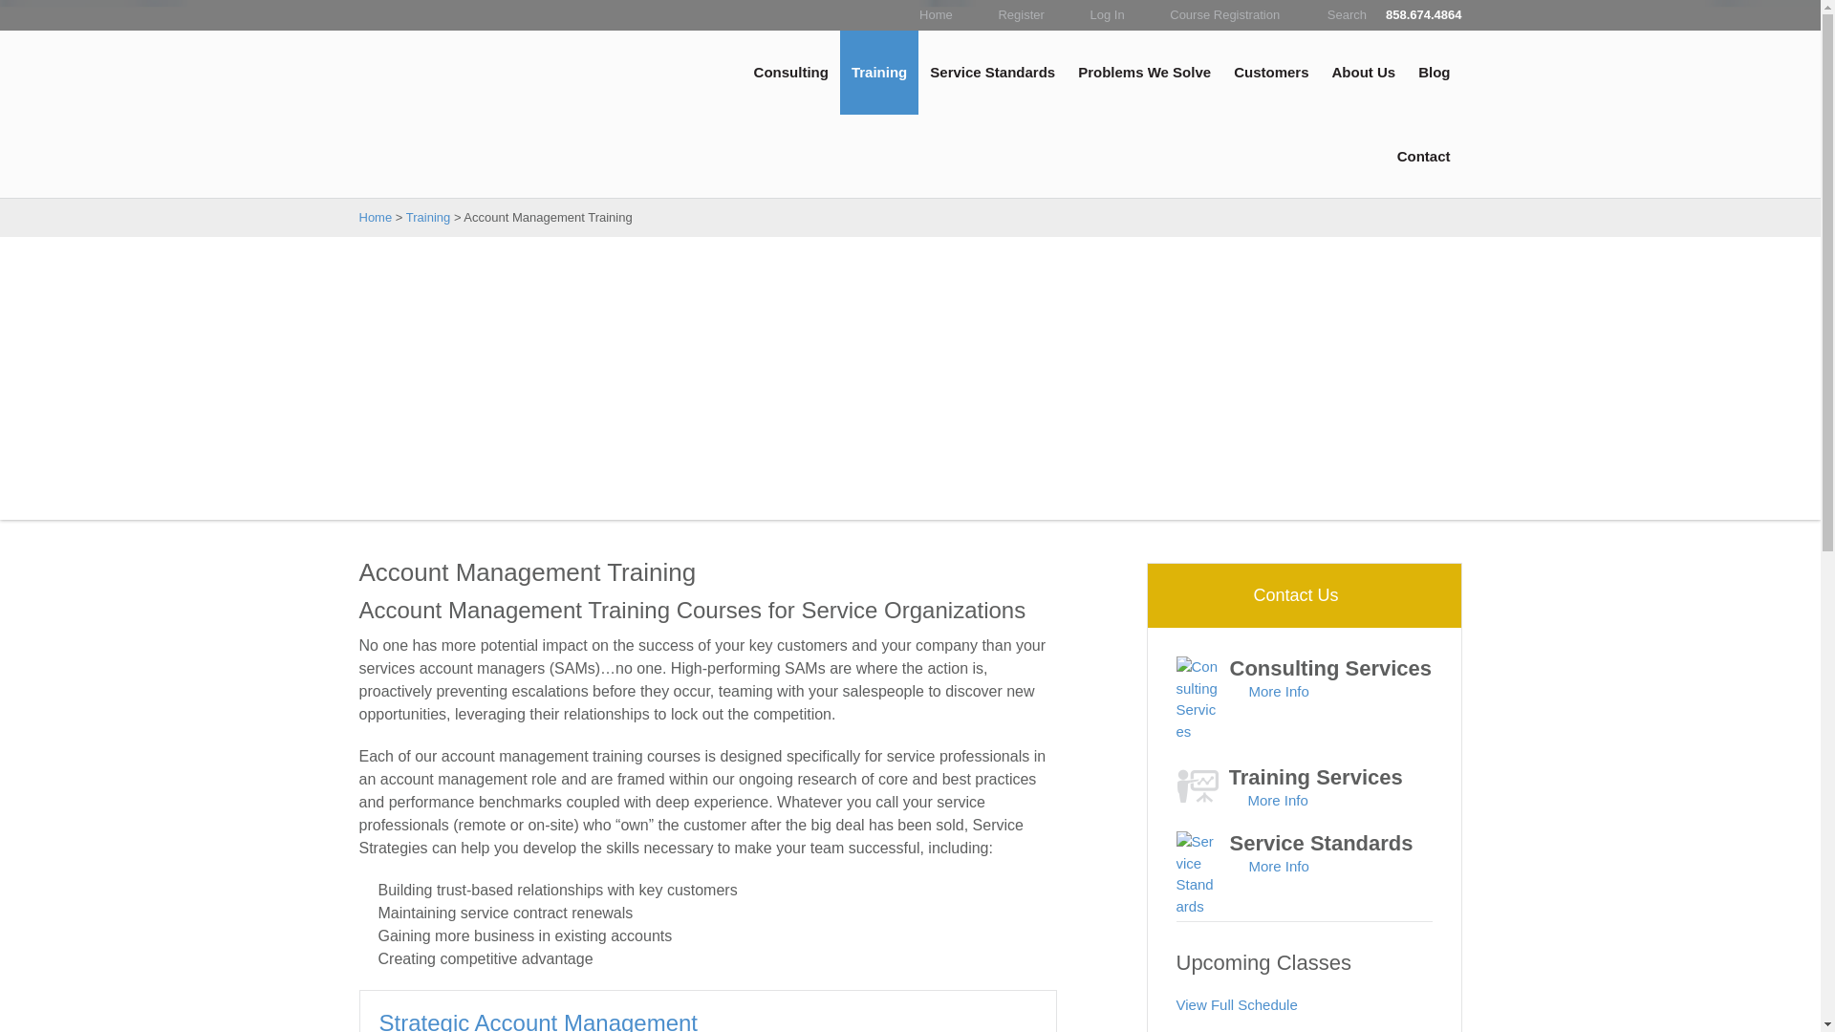 The height and width of the screenshot is (1032, 1835). I want to click on Consulting, so click(791, 73).